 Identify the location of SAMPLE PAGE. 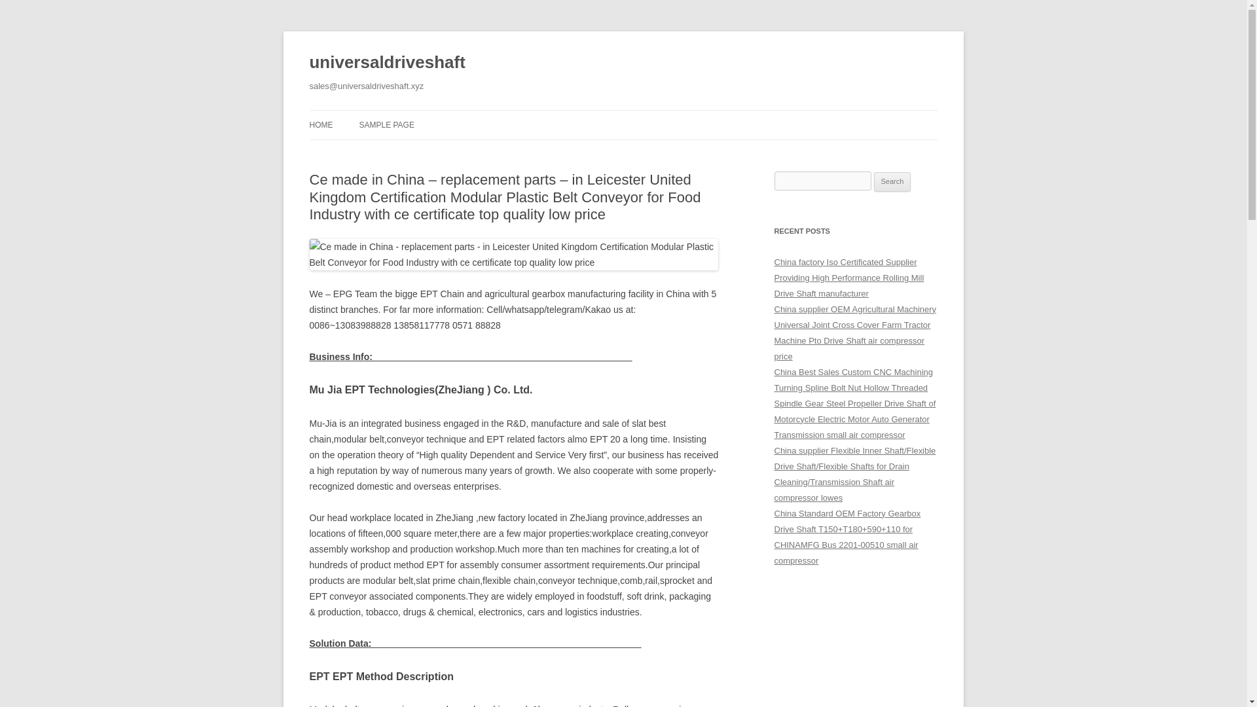
(386, 124).